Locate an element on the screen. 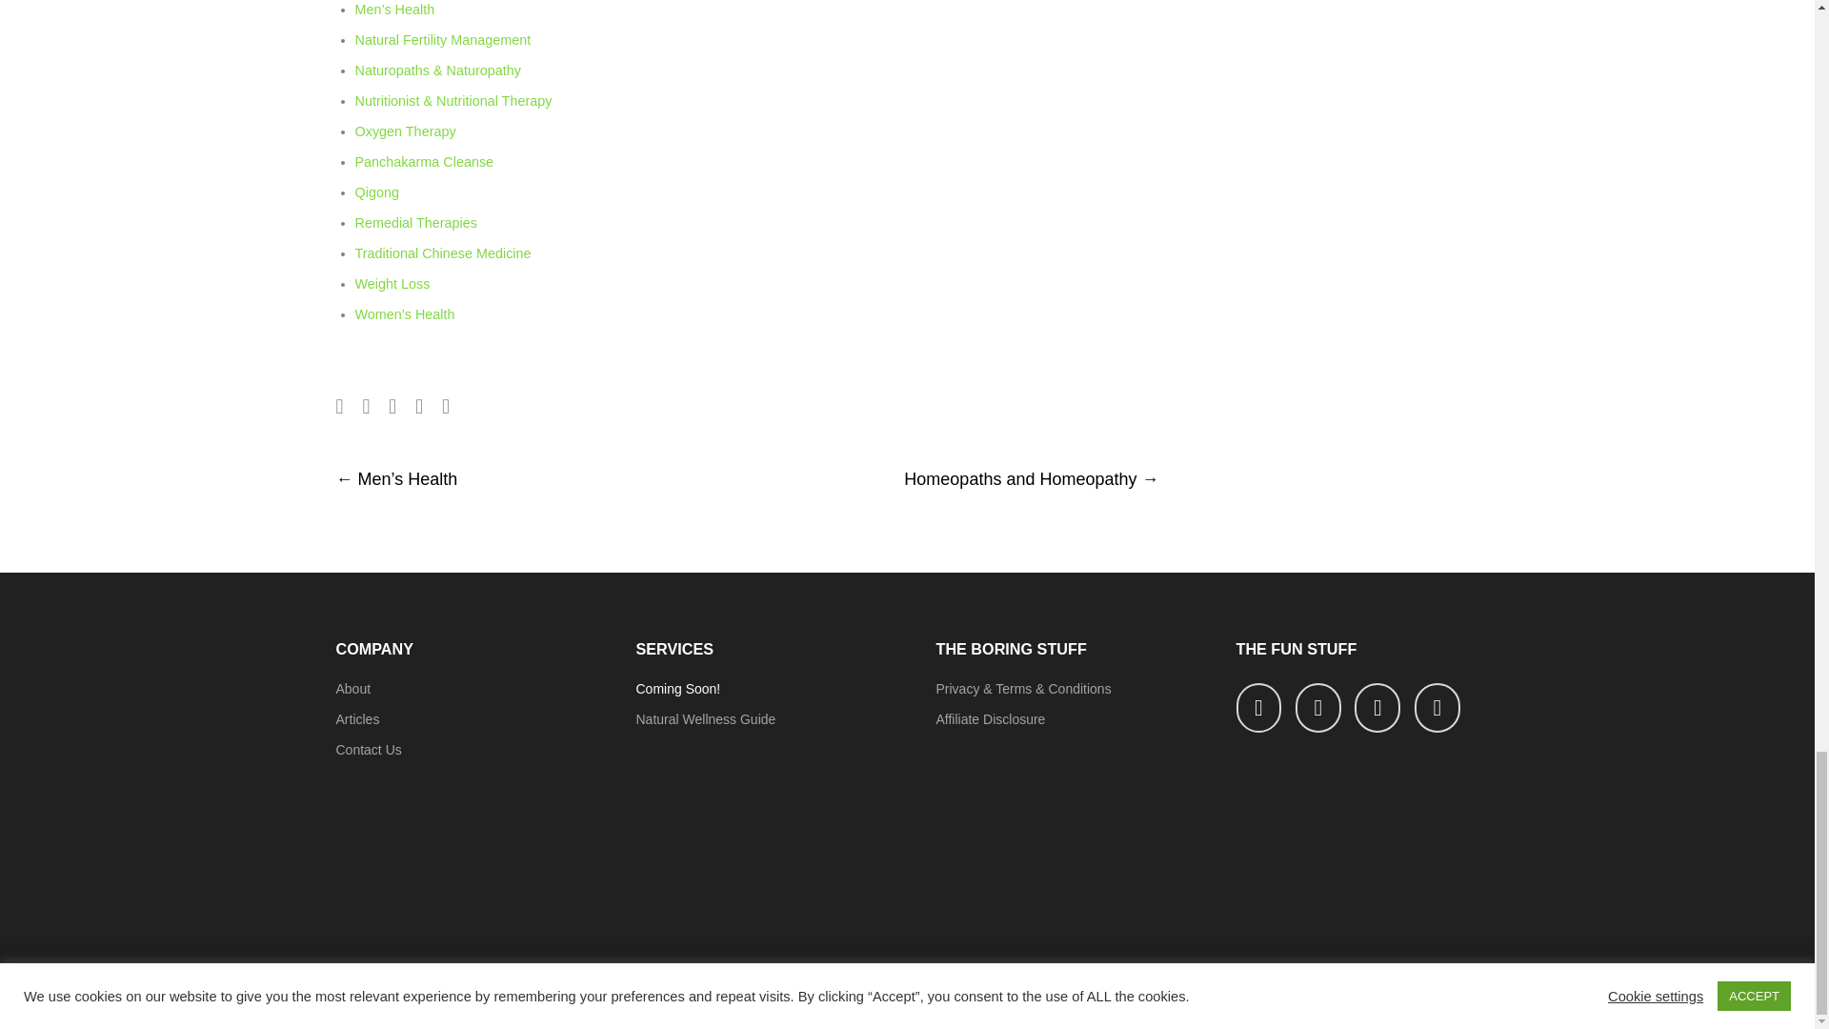 Image resolution: width=1829 pixels, height=1029 pixels. Diet Zest on Instagram is located at coordinates (1317, 709).